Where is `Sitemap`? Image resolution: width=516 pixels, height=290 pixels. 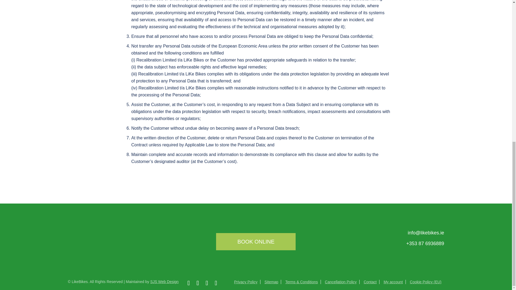
Sitemap is located at coordinates (271, 282).